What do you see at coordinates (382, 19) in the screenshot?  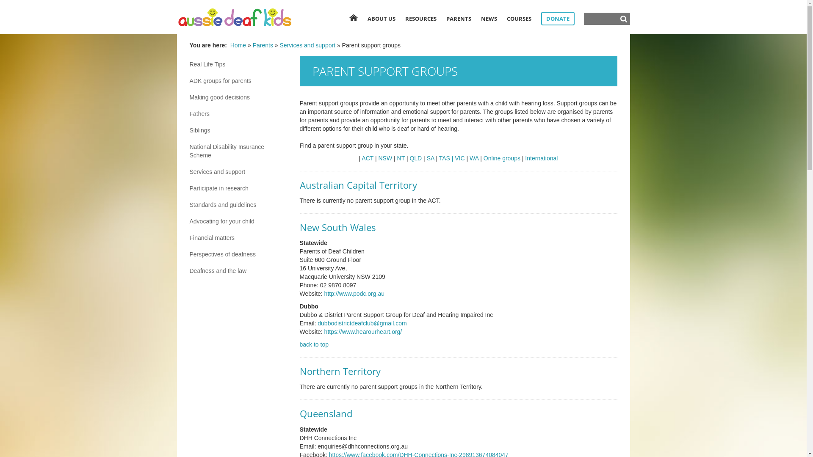 I see `ABOUT US` at bounding box center [382, 19].